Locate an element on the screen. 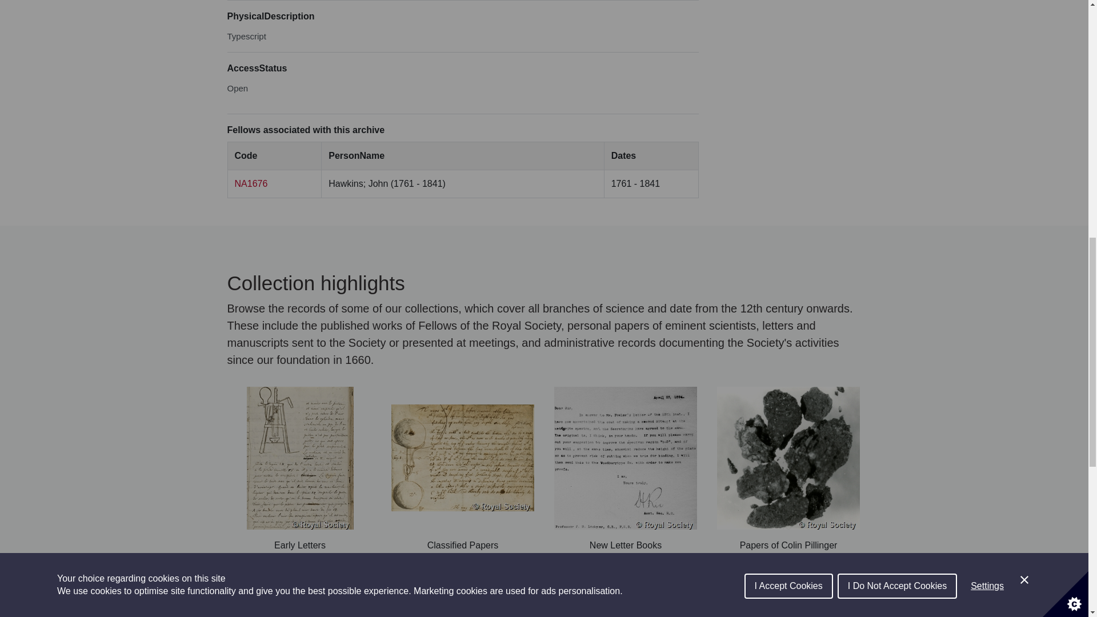 This screenshot has width=1097, height=617. I Do Not Accept Cookies is located at coordinates (897, 9).